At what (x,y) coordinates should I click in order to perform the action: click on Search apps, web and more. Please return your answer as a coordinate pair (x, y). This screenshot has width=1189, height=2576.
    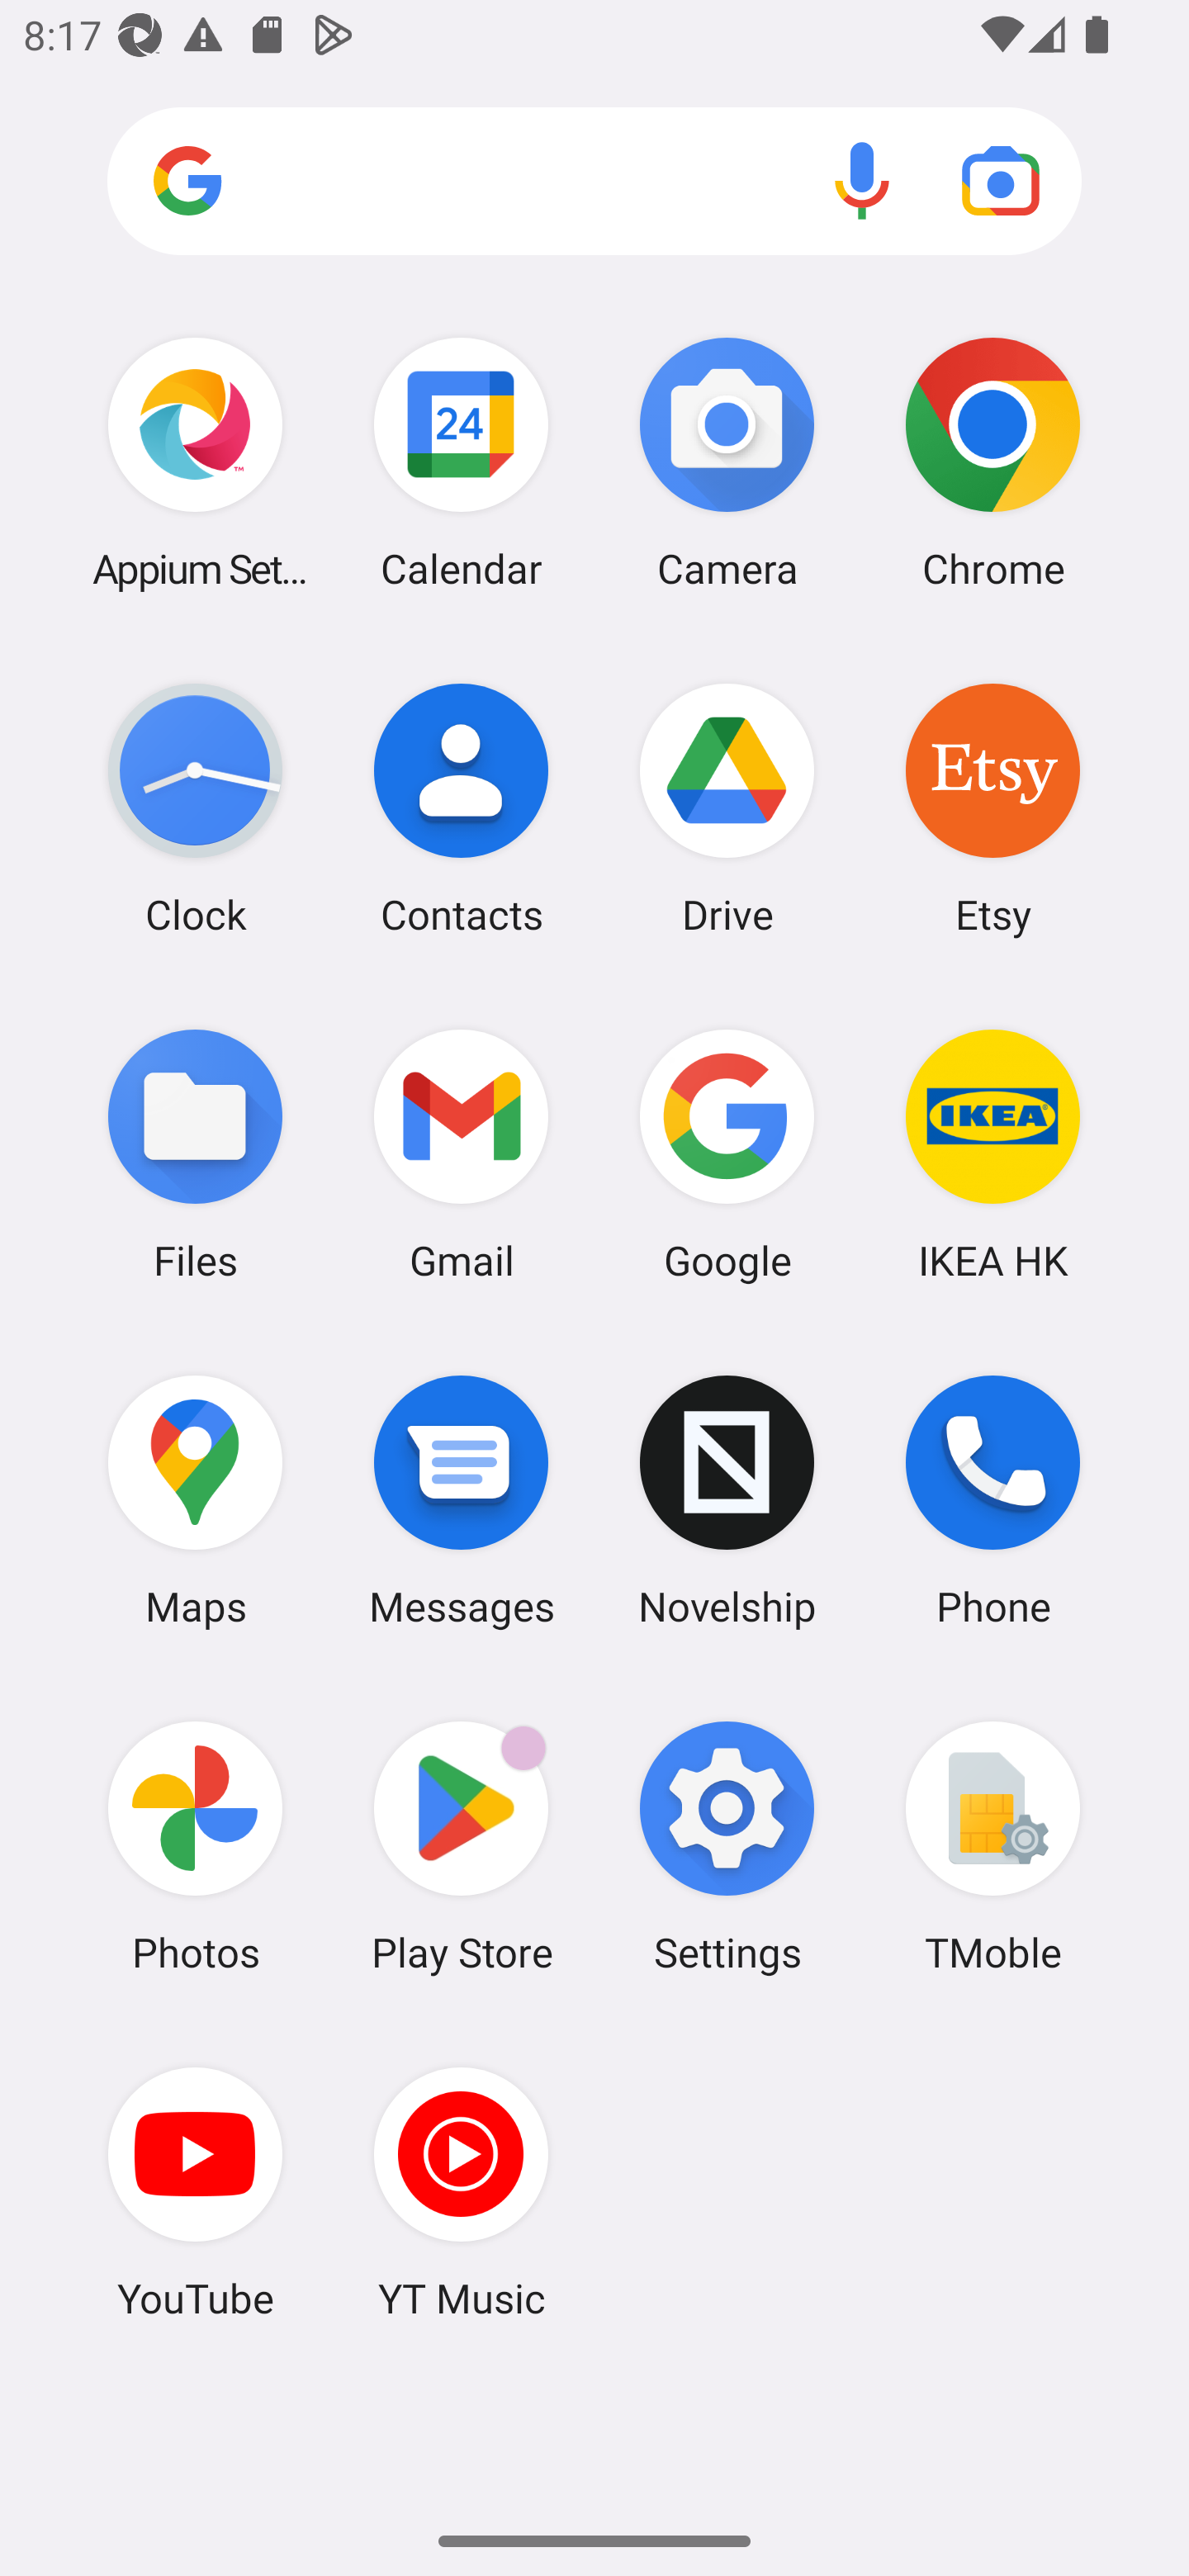
    Looking at the image, I should click on (594, 182).